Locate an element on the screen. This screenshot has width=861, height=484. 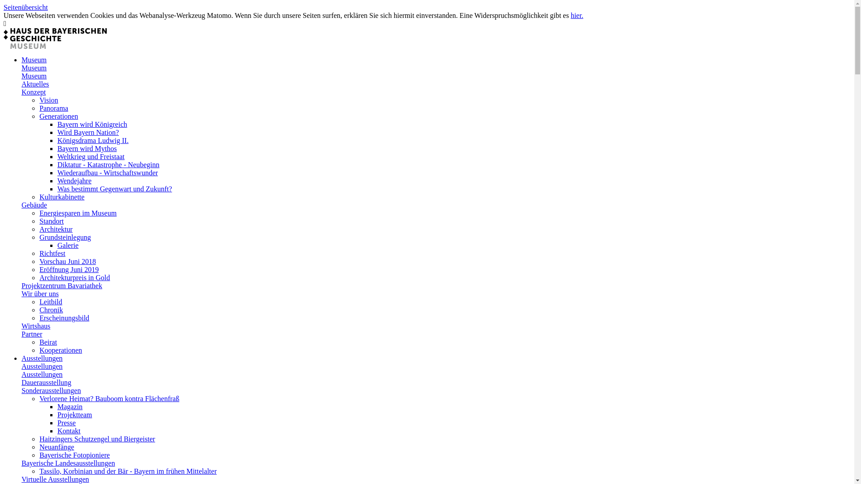
Bayern wird Mythos is located at coordinates (87, 149).